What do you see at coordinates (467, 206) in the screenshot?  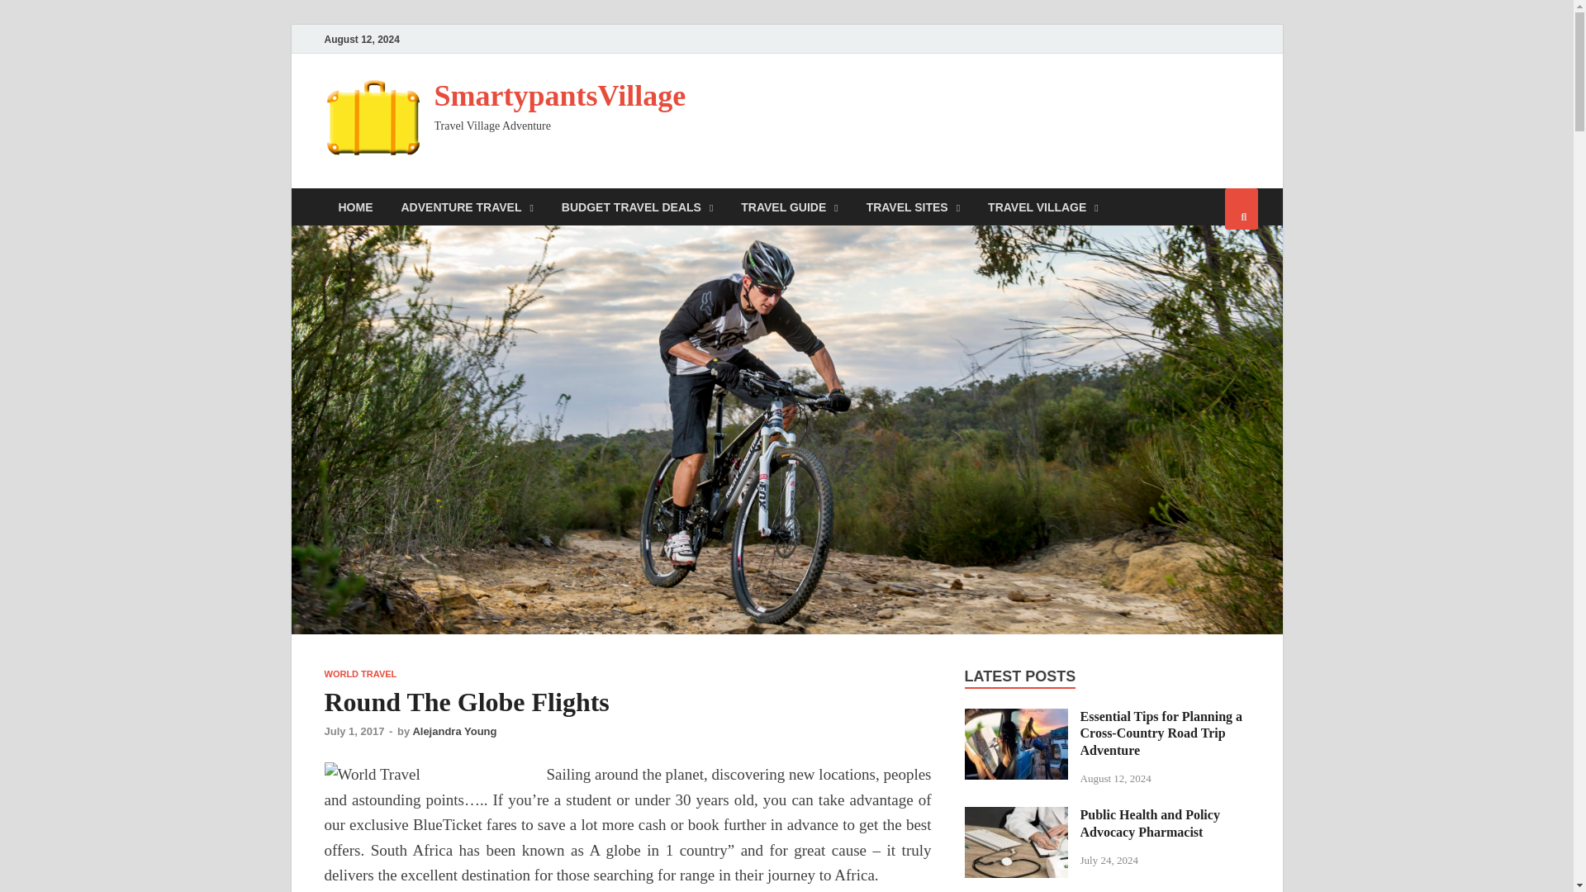 I see `ADVENTURE TRAVEL` at bounding box center [467, 206].